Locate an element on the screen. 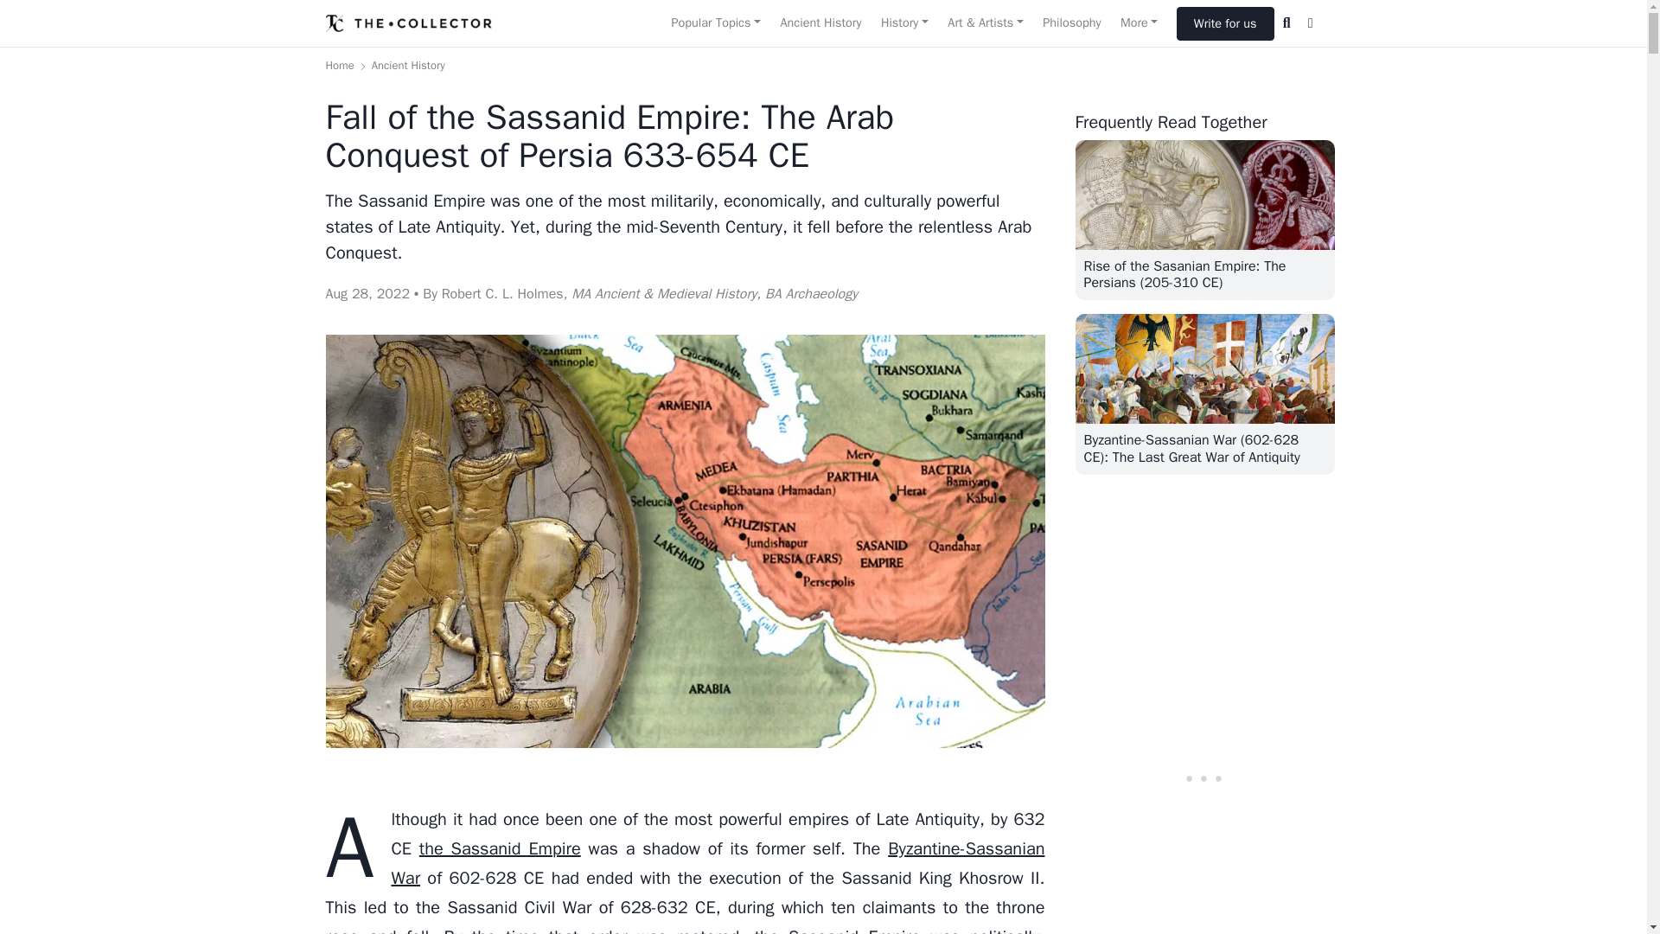 This screenshot has width=1660, height=934. History is located at coordinates (904, 23).